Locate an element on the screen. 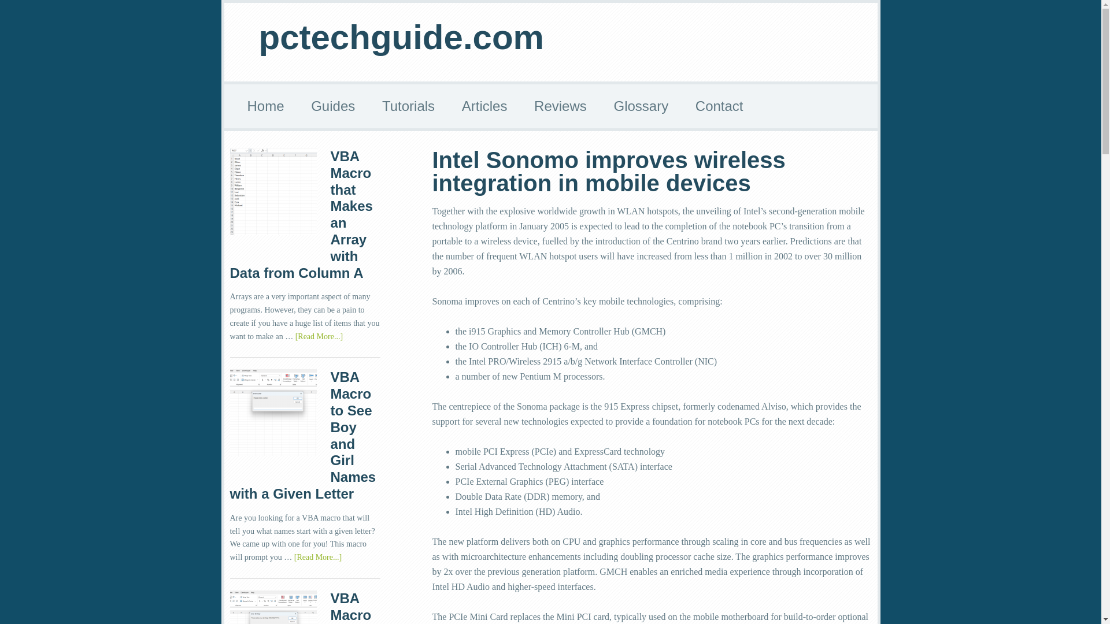  Glossary is located at coordinates (641, 106).